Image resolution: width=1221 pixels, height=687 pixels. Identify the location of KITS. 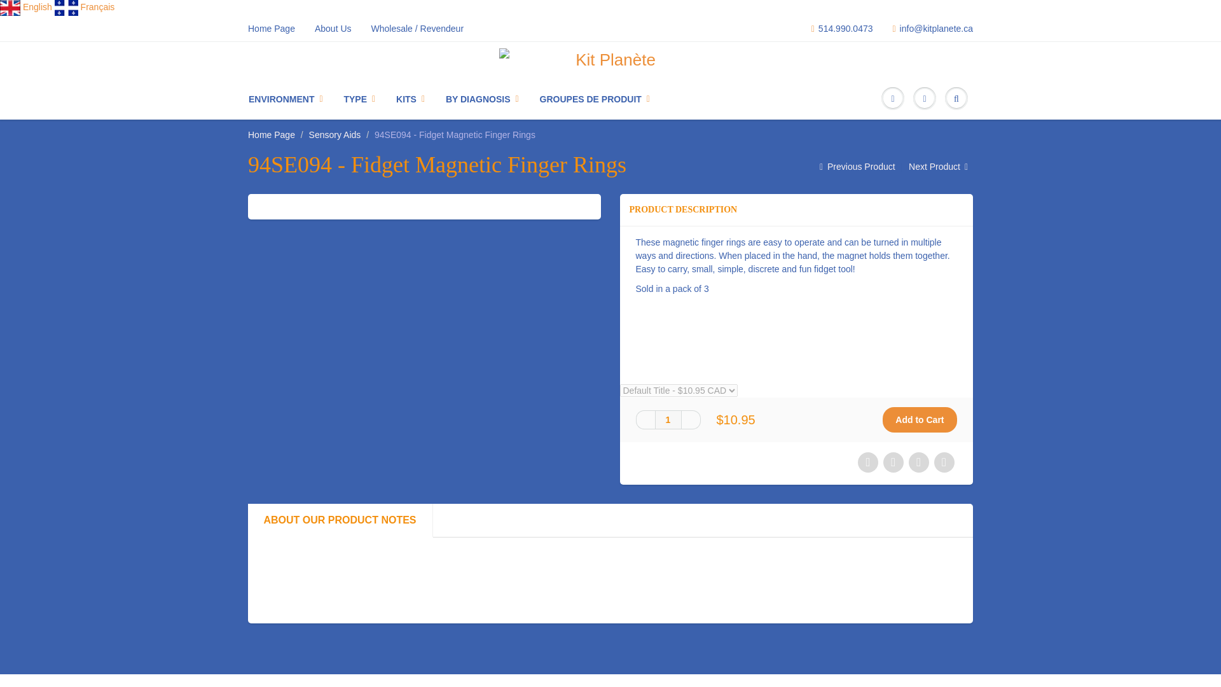
(411, 99).